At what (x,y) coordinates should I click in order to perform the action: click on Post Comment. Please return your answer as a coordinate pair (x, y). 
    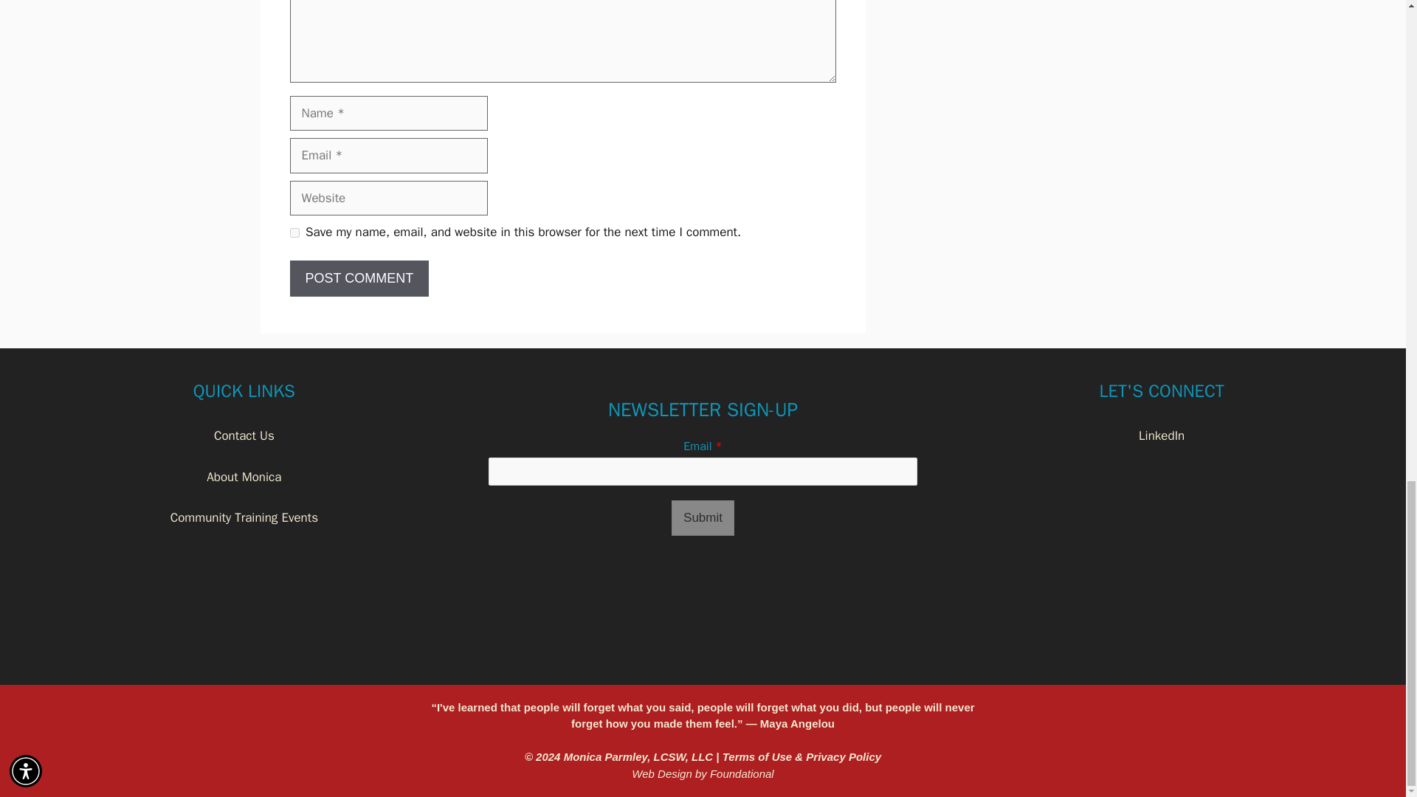
    Looking at the image, I should click on (359, 278).